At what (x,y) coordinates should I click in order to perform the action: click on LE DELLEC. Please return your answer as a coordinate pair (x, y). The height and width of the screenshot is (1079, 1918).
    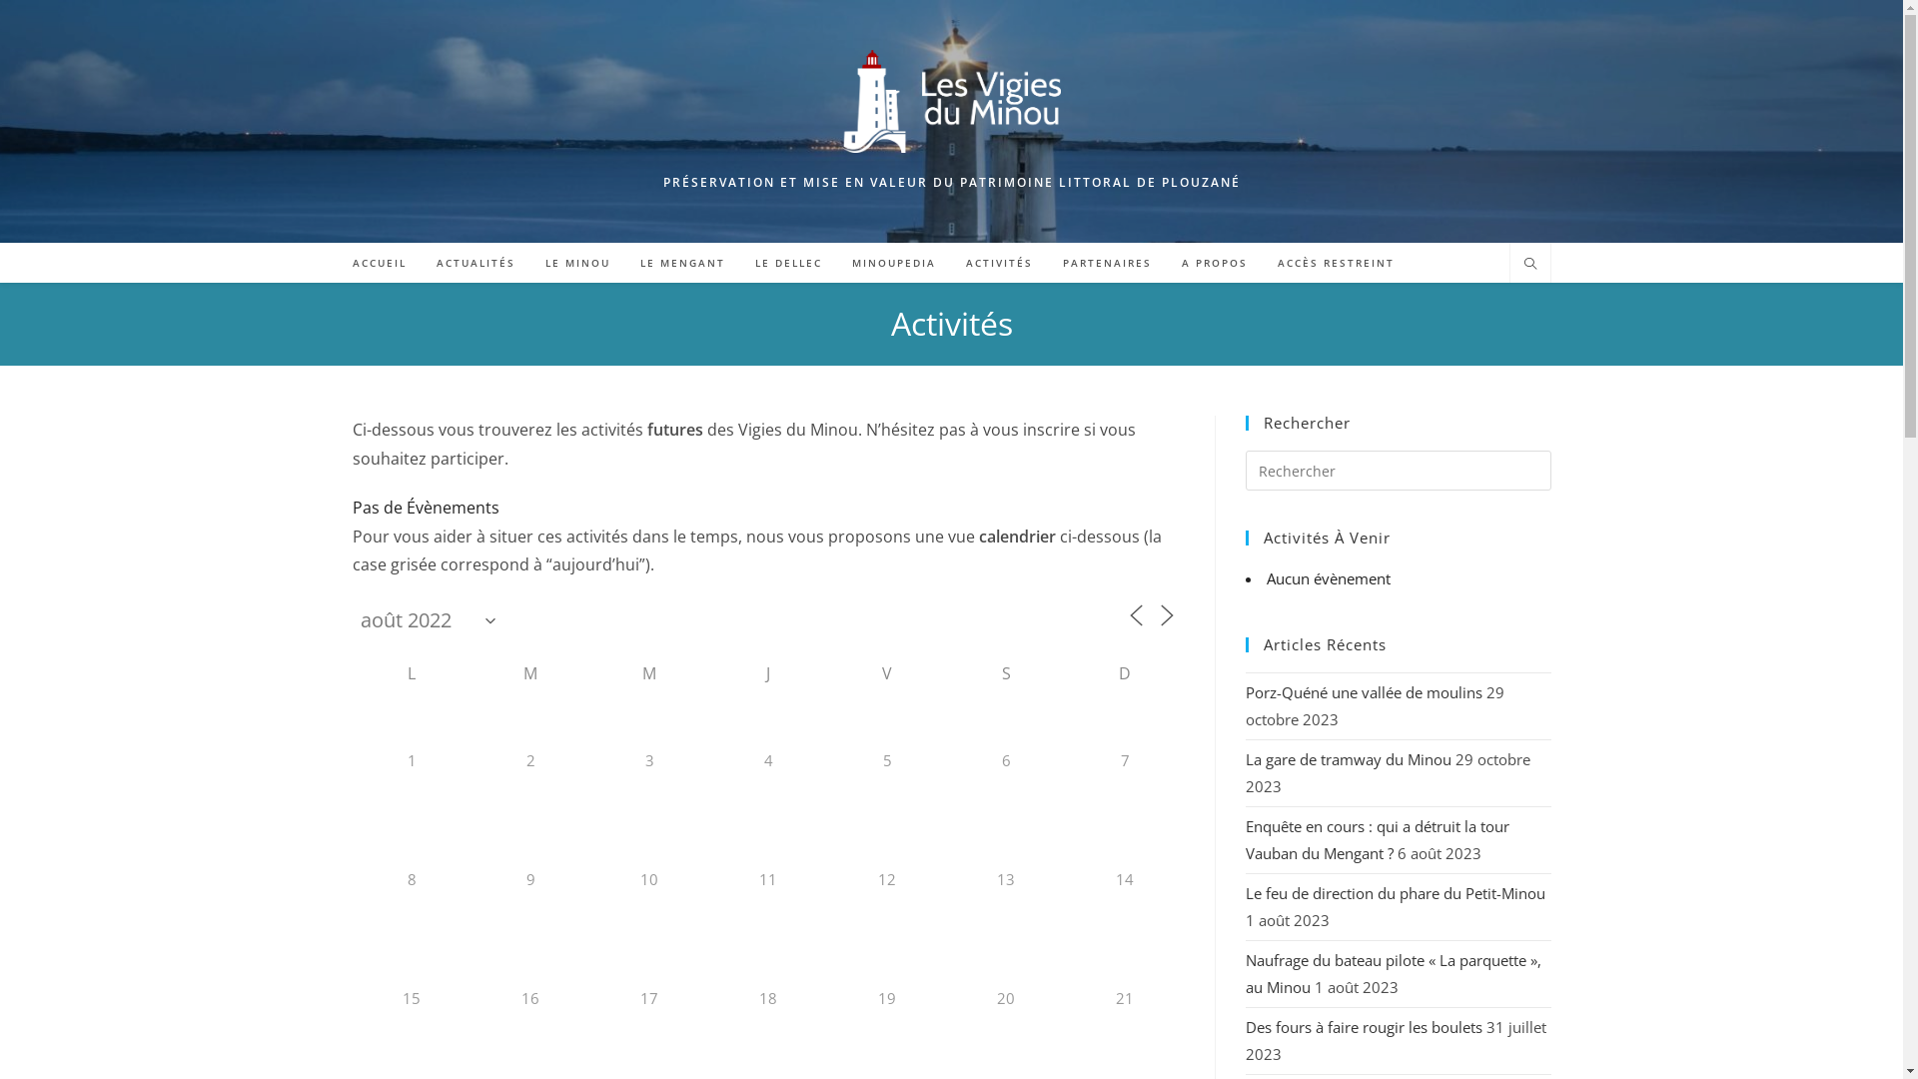
    Looking at the image, I should click on (787, 263).